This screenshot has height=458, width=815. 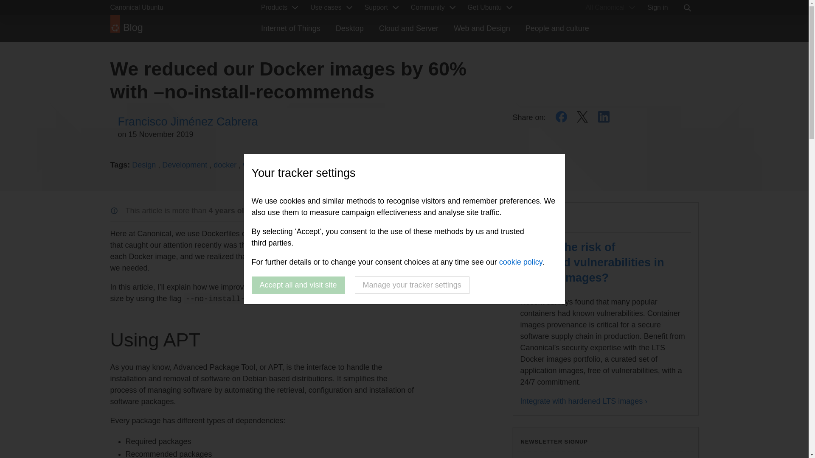 What do you see at coordinates (160, 8) in the screenshot?
I see `Canonical Ubuntu` at bounding box center [160, 8].